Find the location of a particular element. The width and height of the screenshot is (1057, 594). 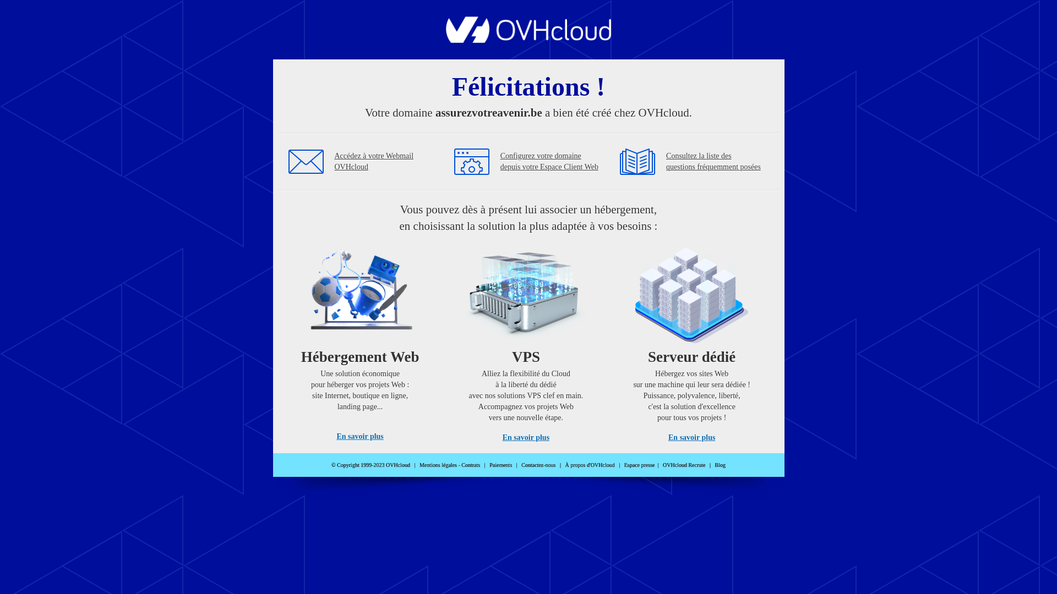

VPS is located at coordinates (526, 341).